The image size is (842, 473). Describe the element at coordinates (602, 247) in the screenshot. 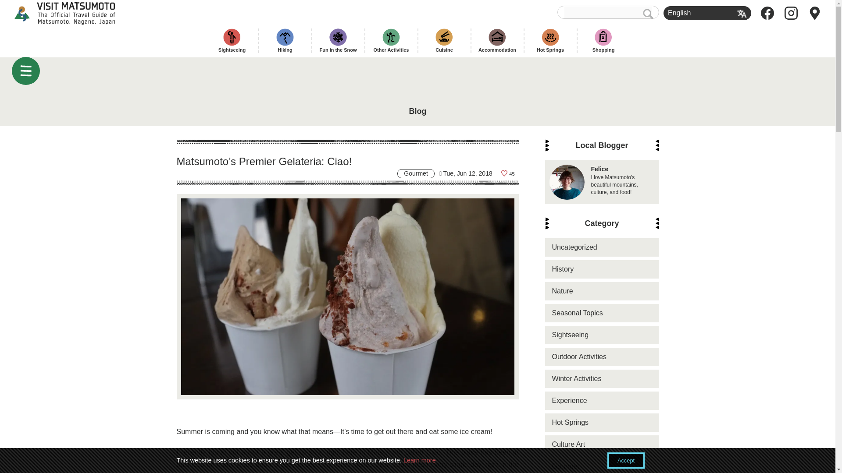

I see `Uncategorized` at that location.